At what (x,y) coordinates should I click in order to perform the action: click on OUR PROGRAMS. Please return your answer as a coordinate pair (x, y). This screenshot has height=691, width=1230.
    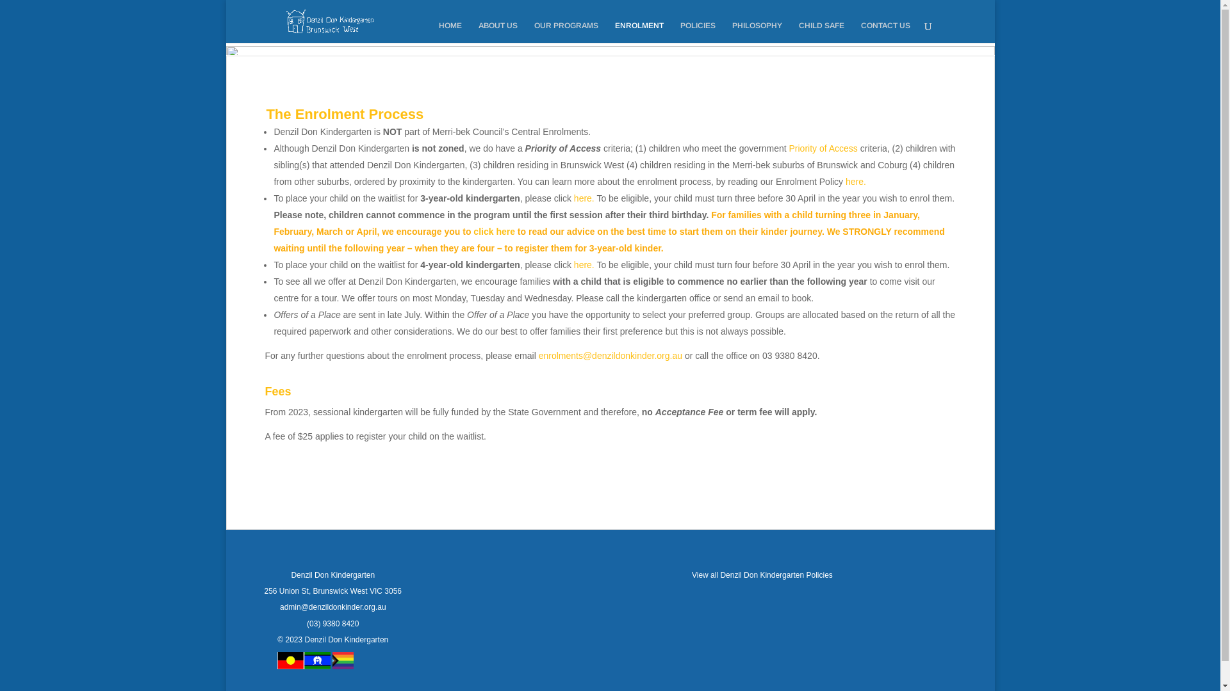
    Looking at the image, I should click on (566, 32).